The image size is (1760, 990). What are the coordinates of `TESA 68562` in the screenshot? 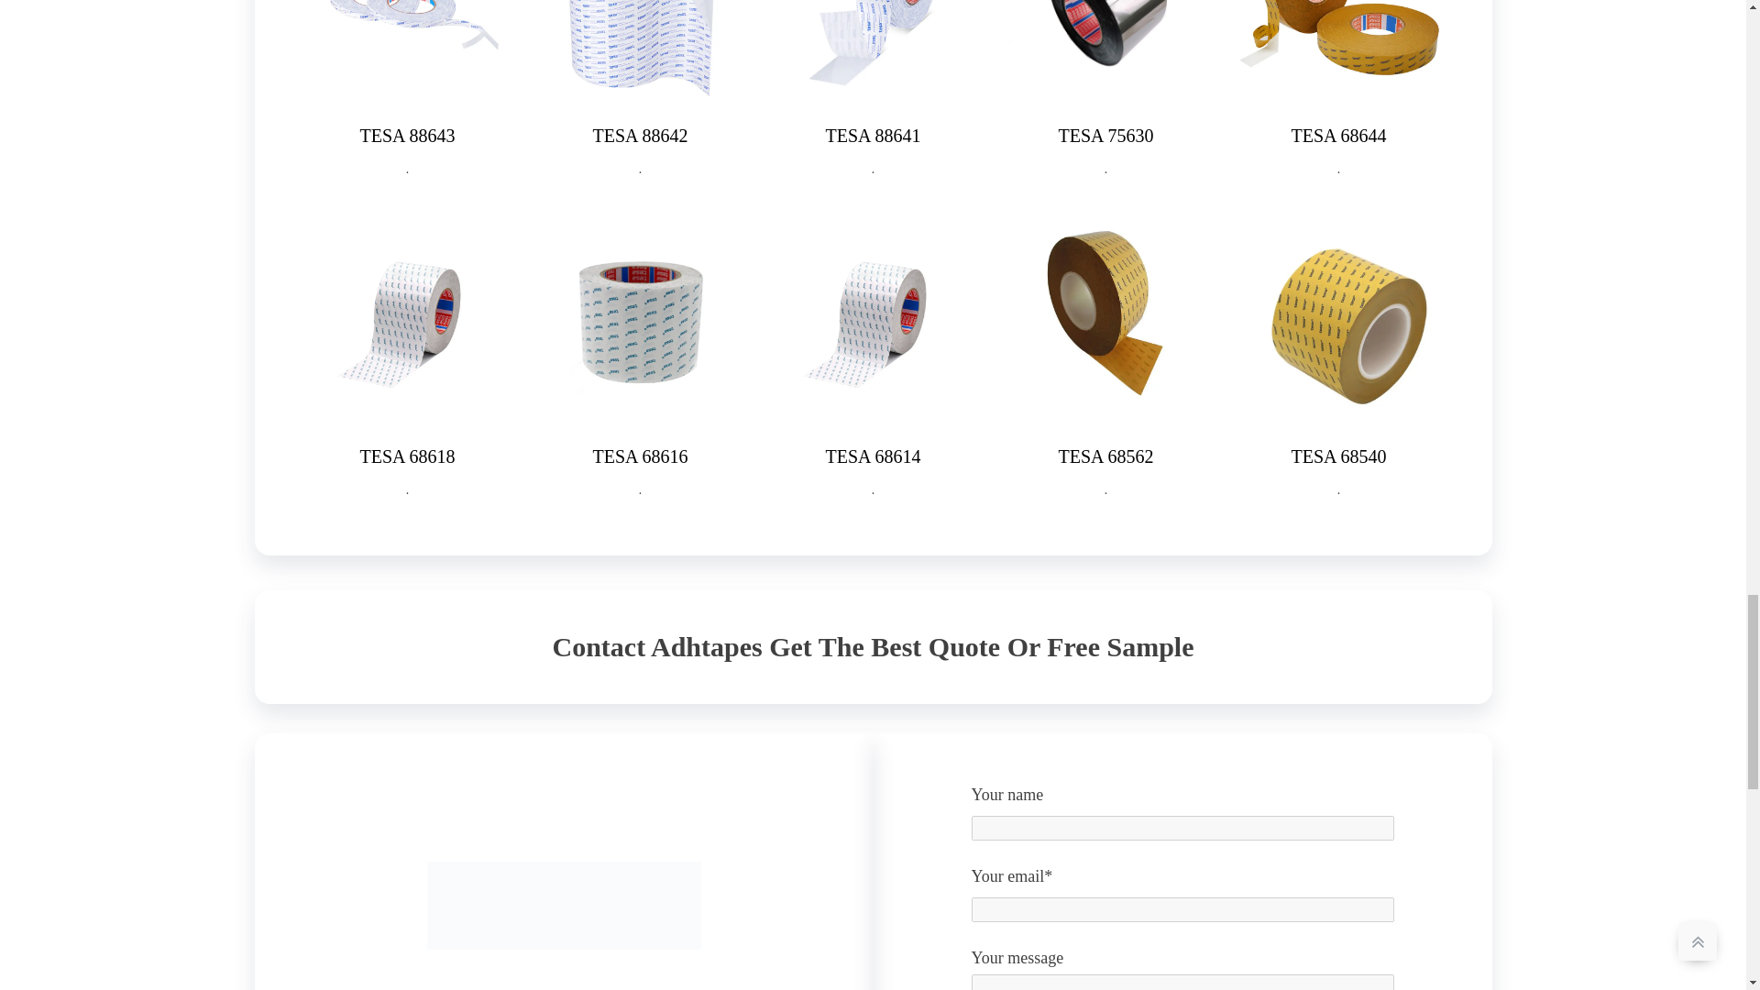 It's located at (1106, 456).